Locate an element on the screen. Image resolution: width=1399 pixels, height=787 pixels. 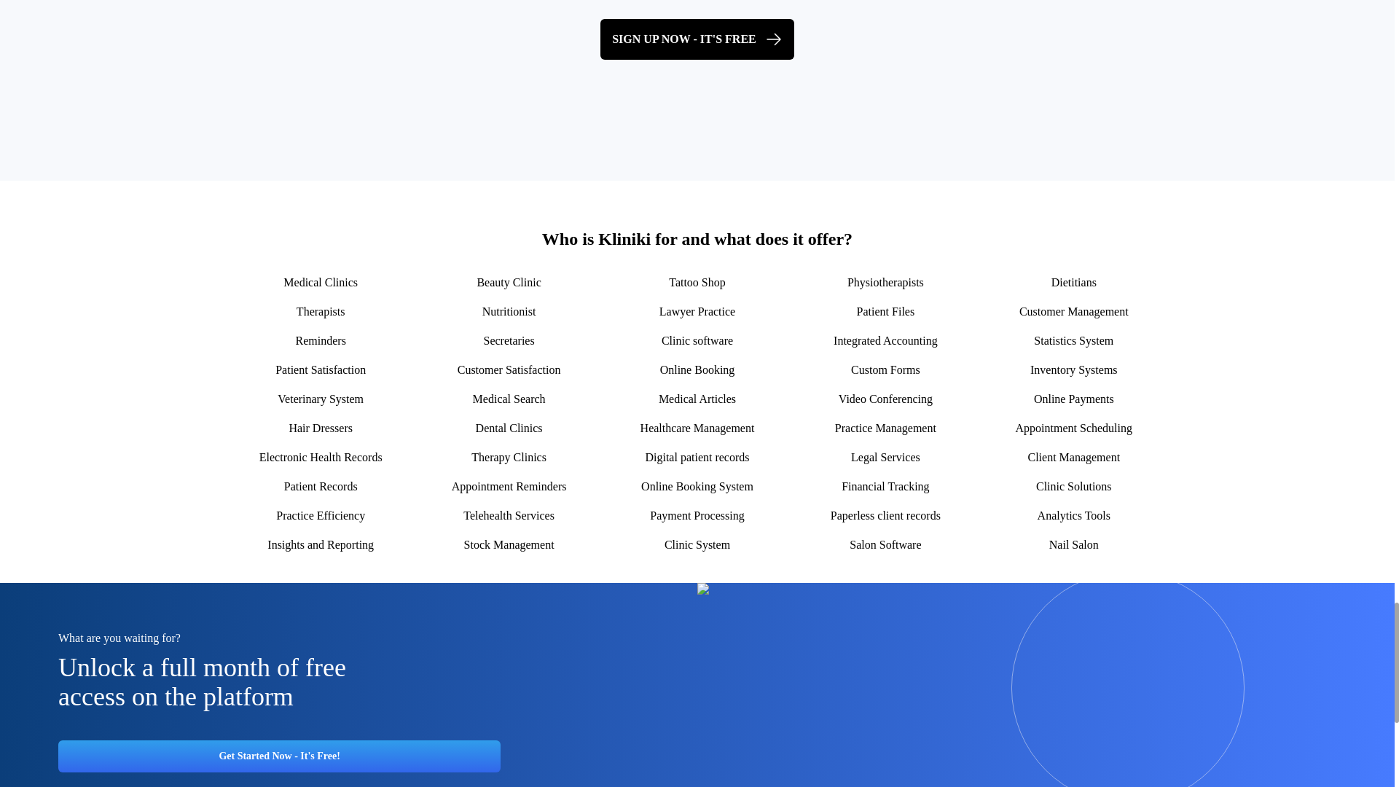
Click to get started for free is located at coordinates (697, 39).